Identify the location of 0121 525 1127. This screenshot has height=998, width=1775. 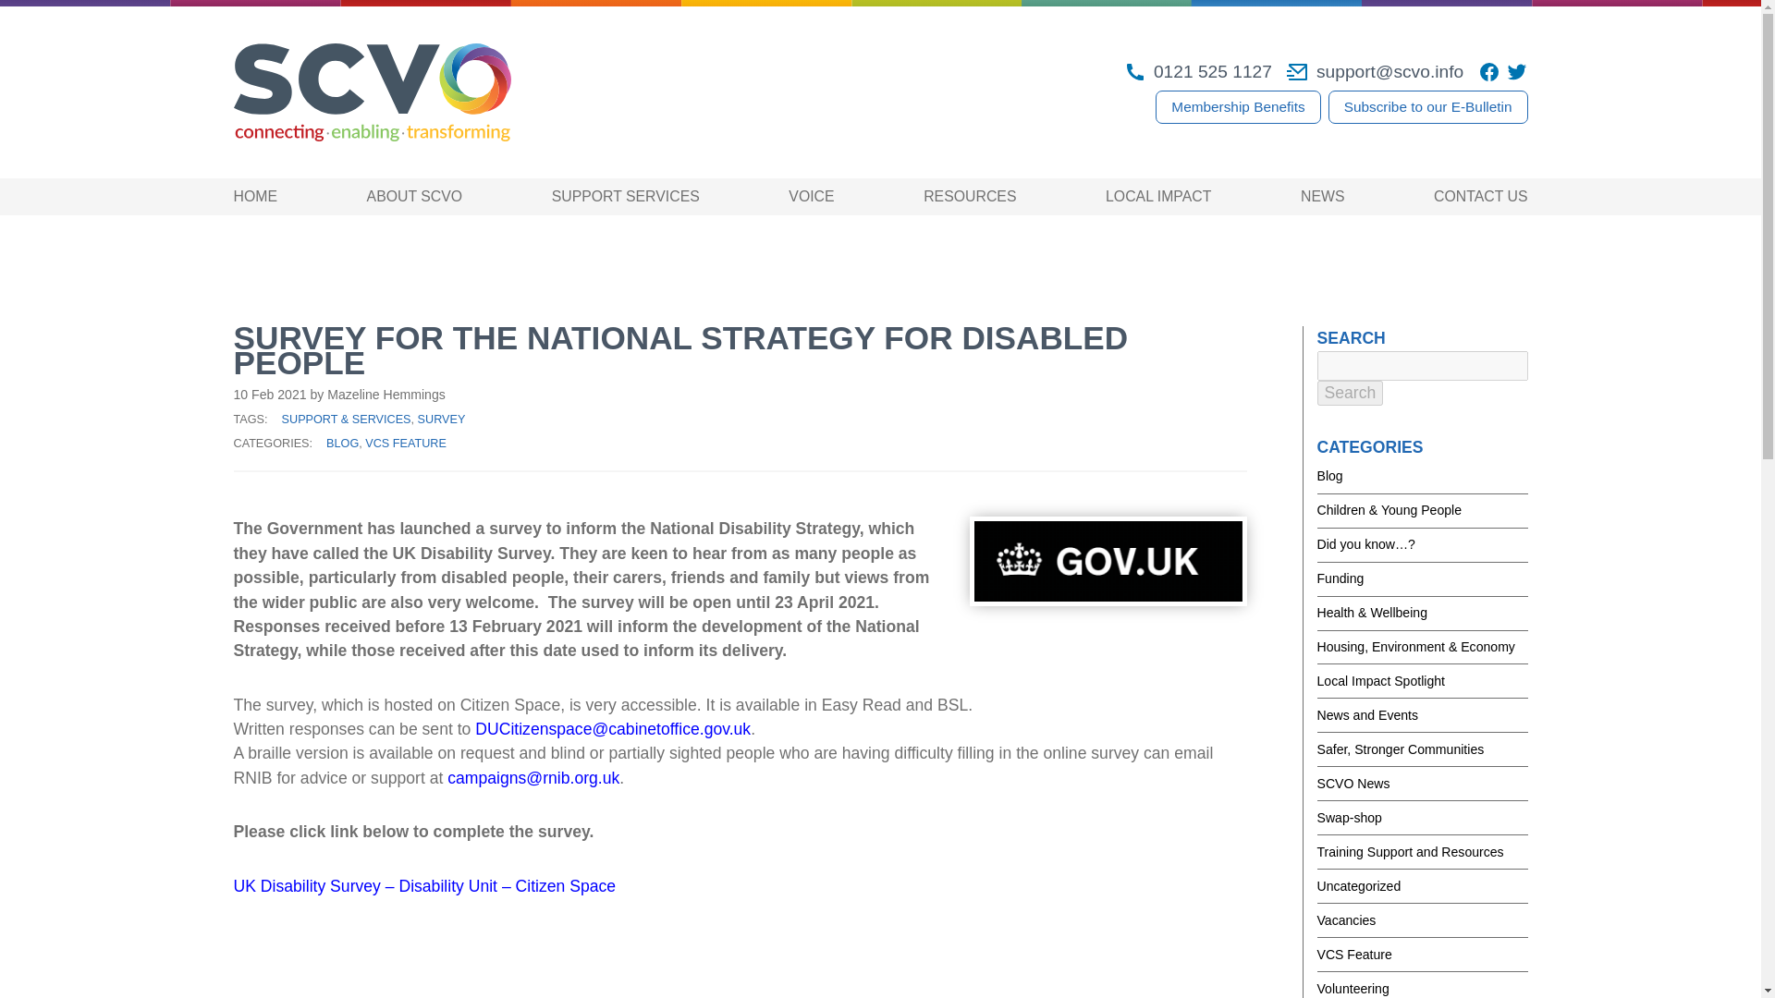
(1198, 71).